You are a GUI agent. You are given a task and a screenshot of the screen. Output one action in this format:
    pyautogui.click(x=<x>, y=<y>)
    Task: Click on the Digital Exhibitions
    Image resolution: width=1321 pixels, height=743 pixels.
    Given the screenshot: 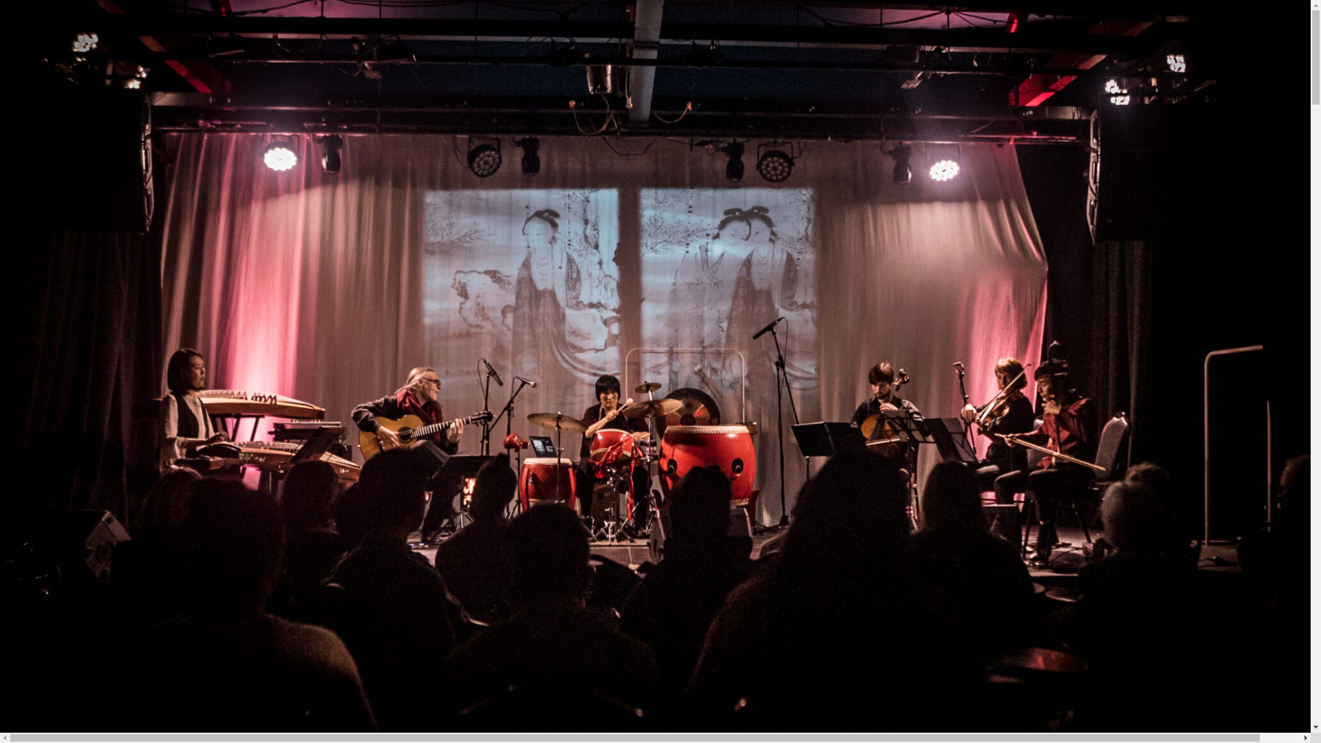 What is the action you would take?
    pyautogui.click(x=94, y=416)
    